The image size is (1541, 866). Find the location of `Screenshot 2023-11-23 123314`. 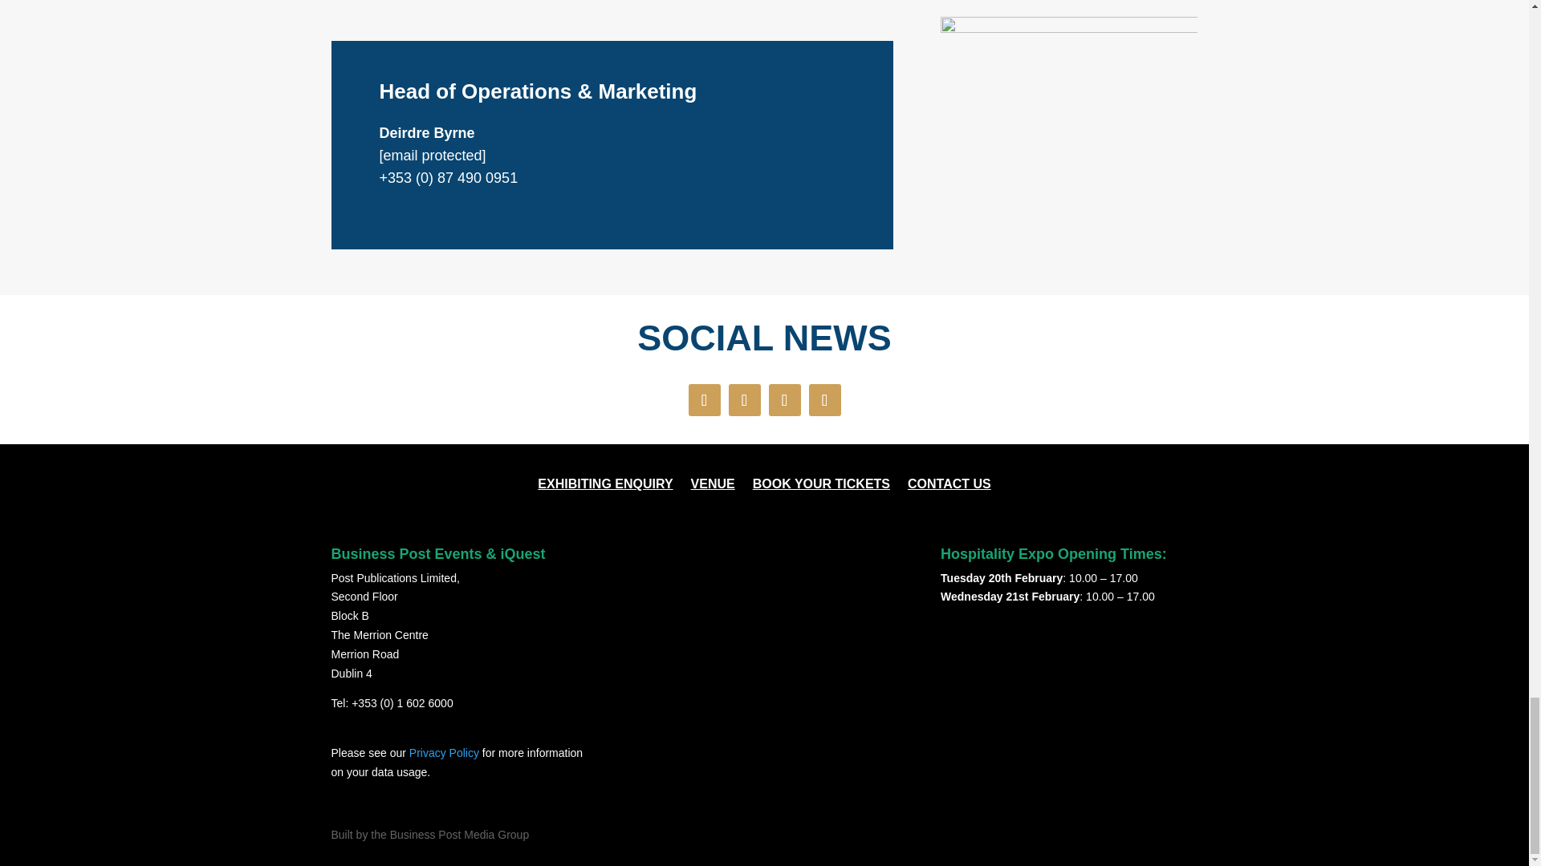

Screenshot 2023-11-23 123314 is located at coordinates (1068, 144).